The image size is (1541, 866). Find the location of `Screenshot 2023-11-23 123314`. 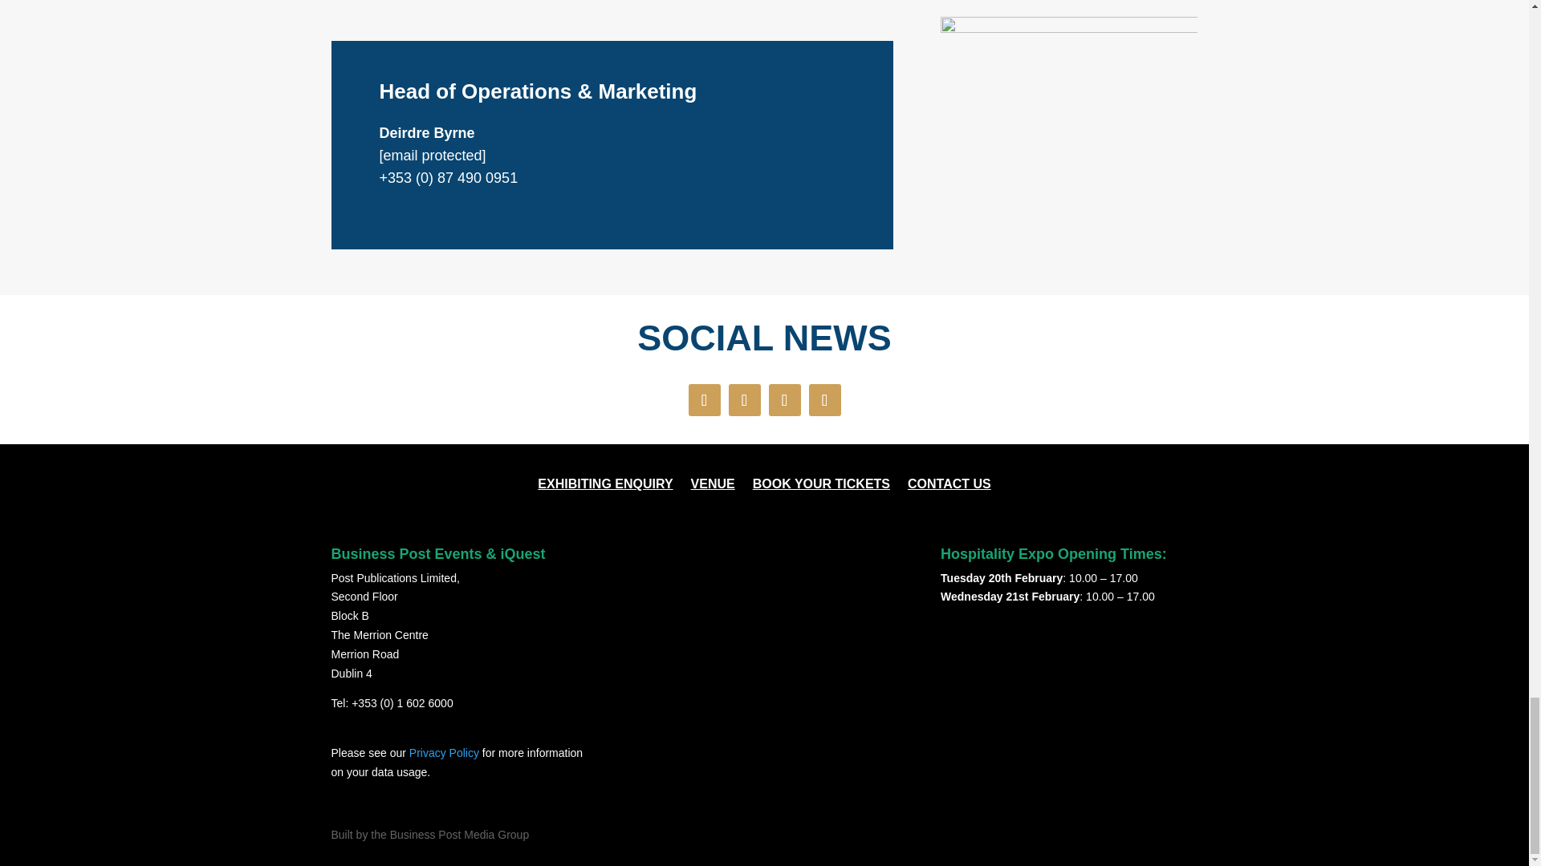

Screenshot 2023-11-23 123314 is located at coordinates (1068, 144).